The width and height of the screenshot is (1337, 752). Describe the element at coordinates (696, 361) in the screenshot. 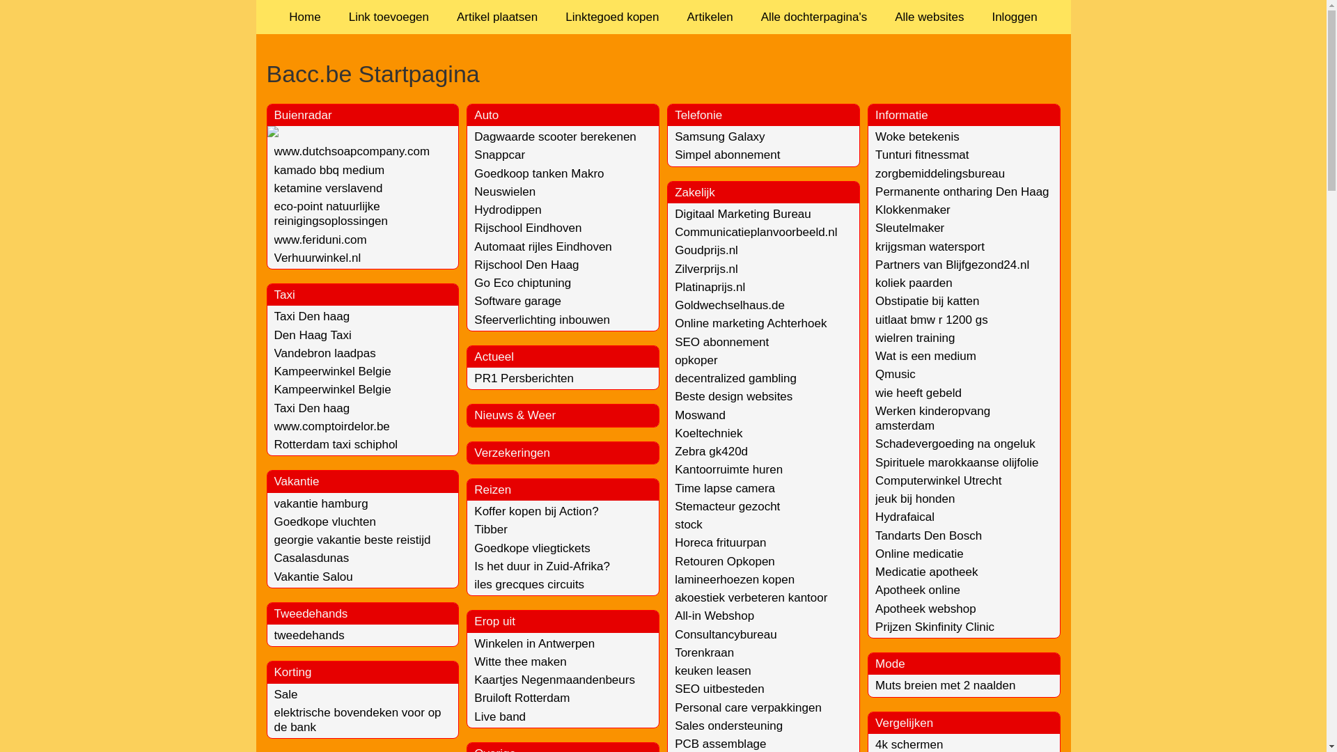

I see `opkoper` at that location.